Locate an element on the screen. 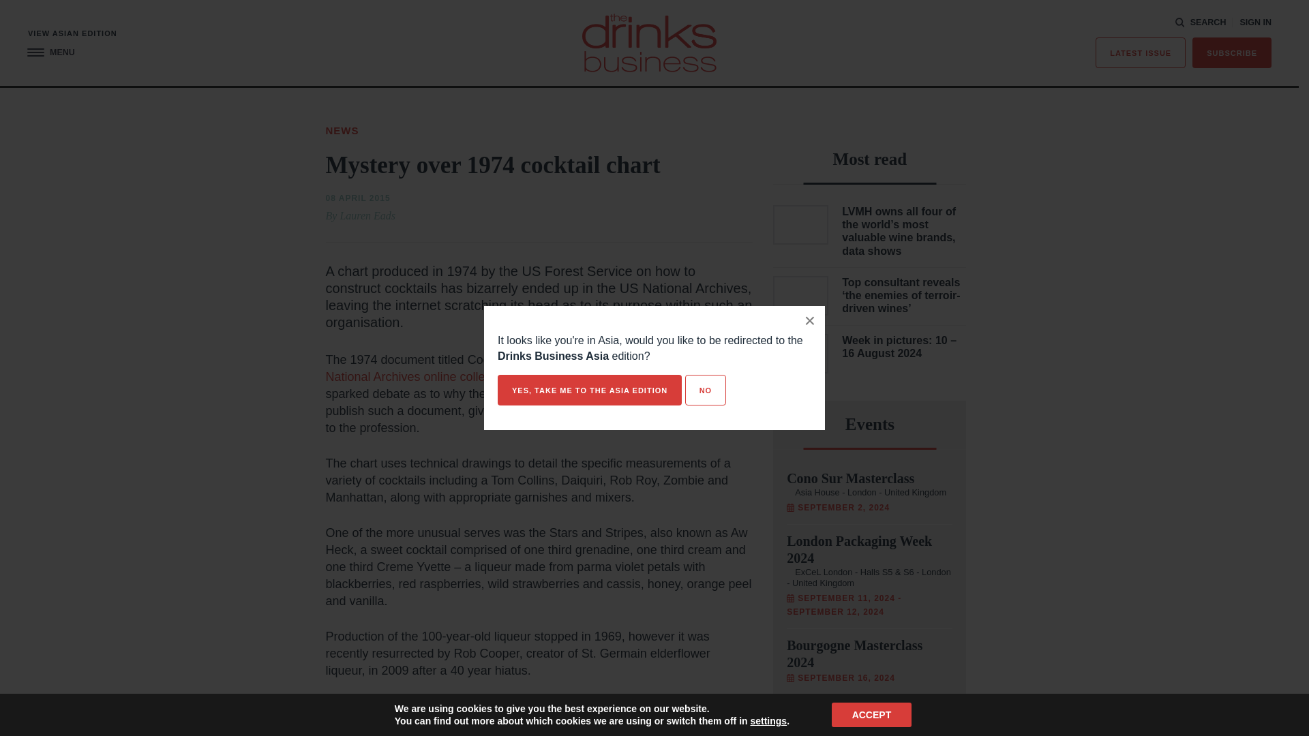 This screenshot has width=1309, height=736. The Drinks Business is located at coordinates (649, 42).